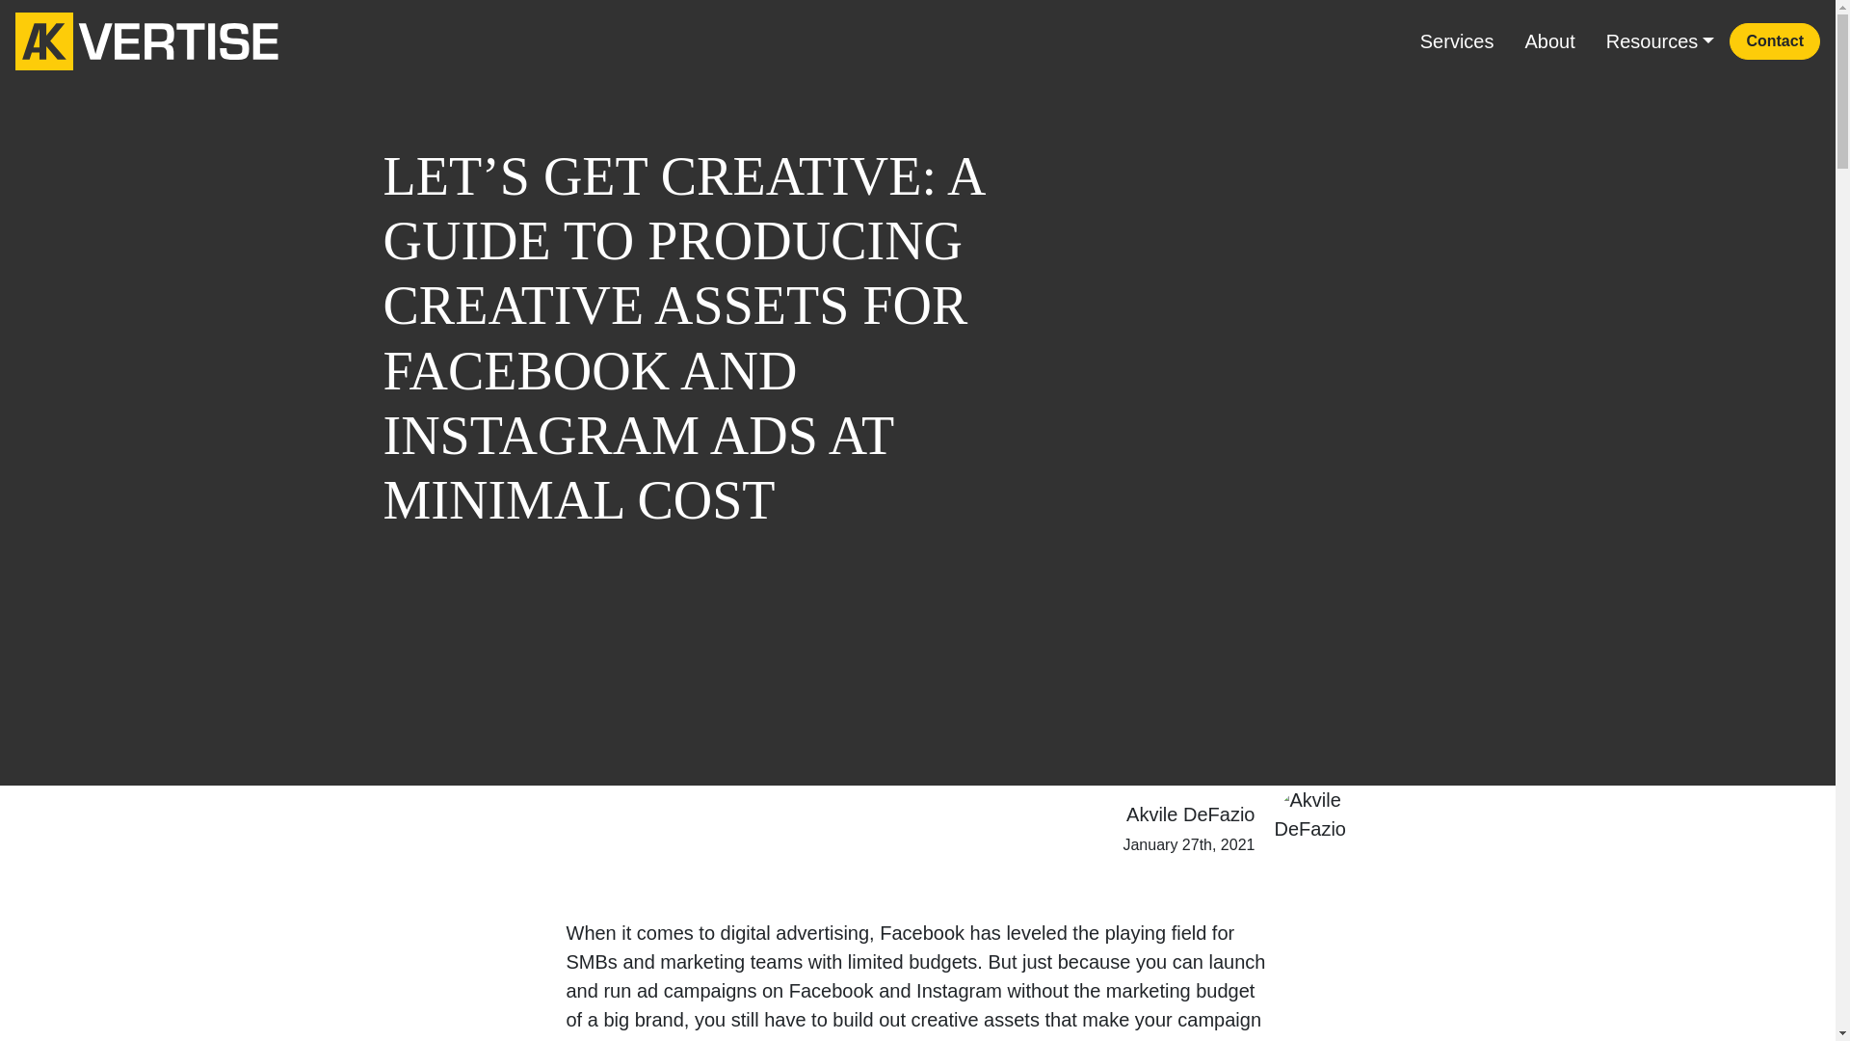 The image size is (1850, 1041). I want to click on Services, so click(1457, 40).